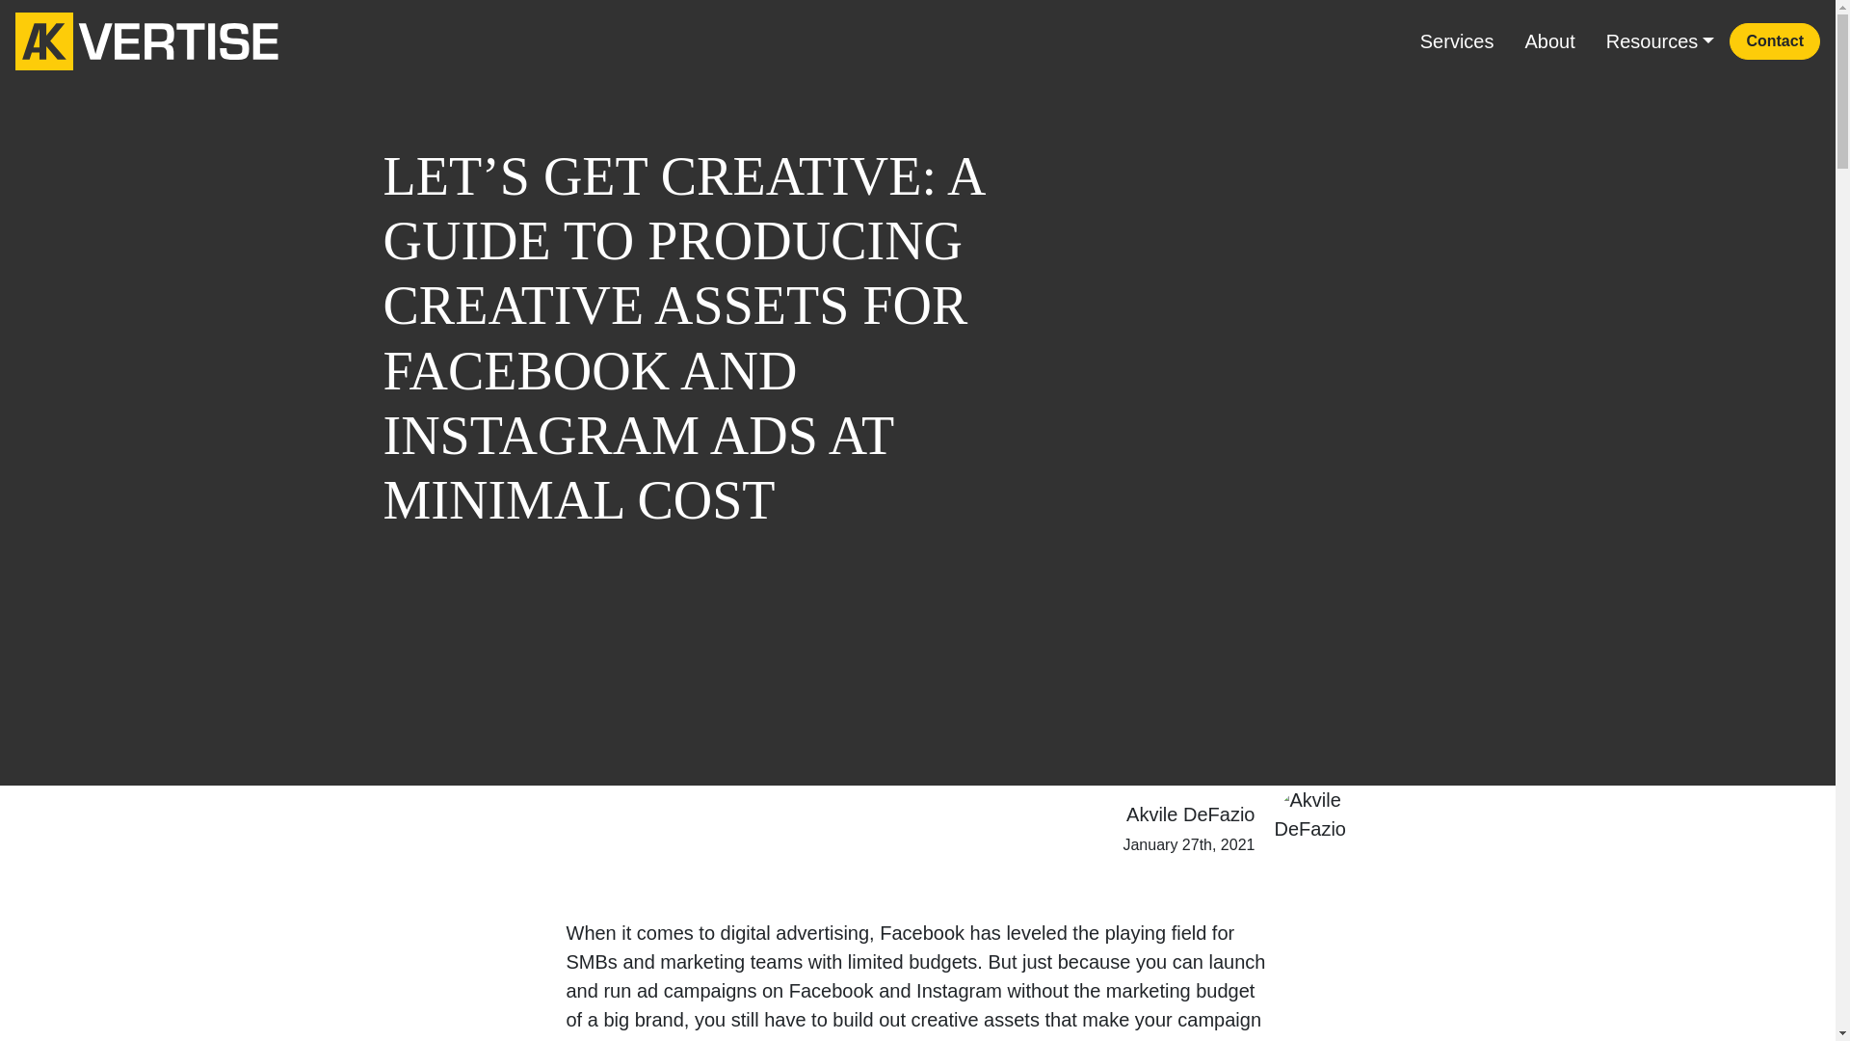 The image size is (1850, 1041). I want to click on Services, so click(1457, 40).